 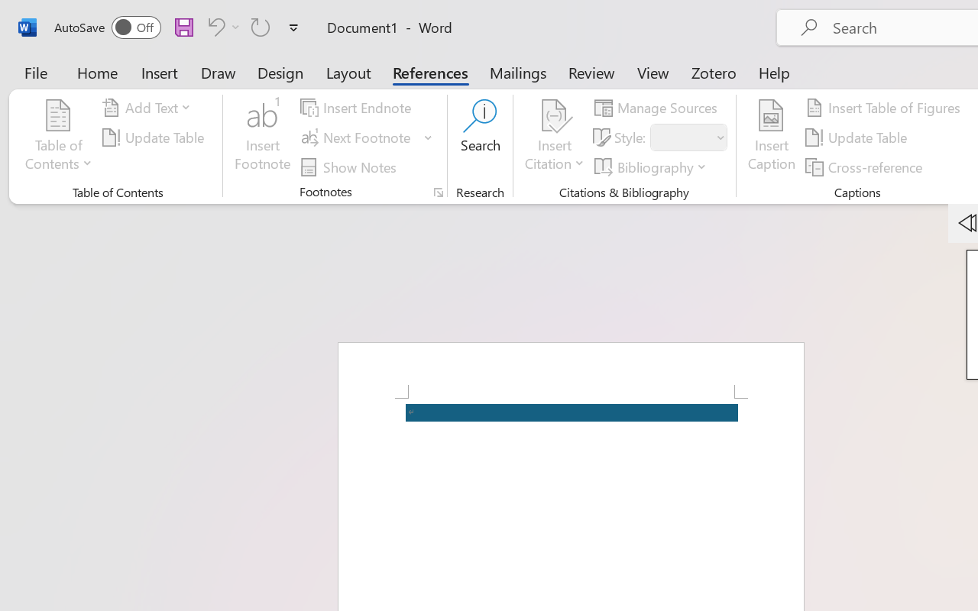 What do you see at coordinates (59, 137) in the screenshot?
I see `Table of Contents` at bounding box center [59, 137].